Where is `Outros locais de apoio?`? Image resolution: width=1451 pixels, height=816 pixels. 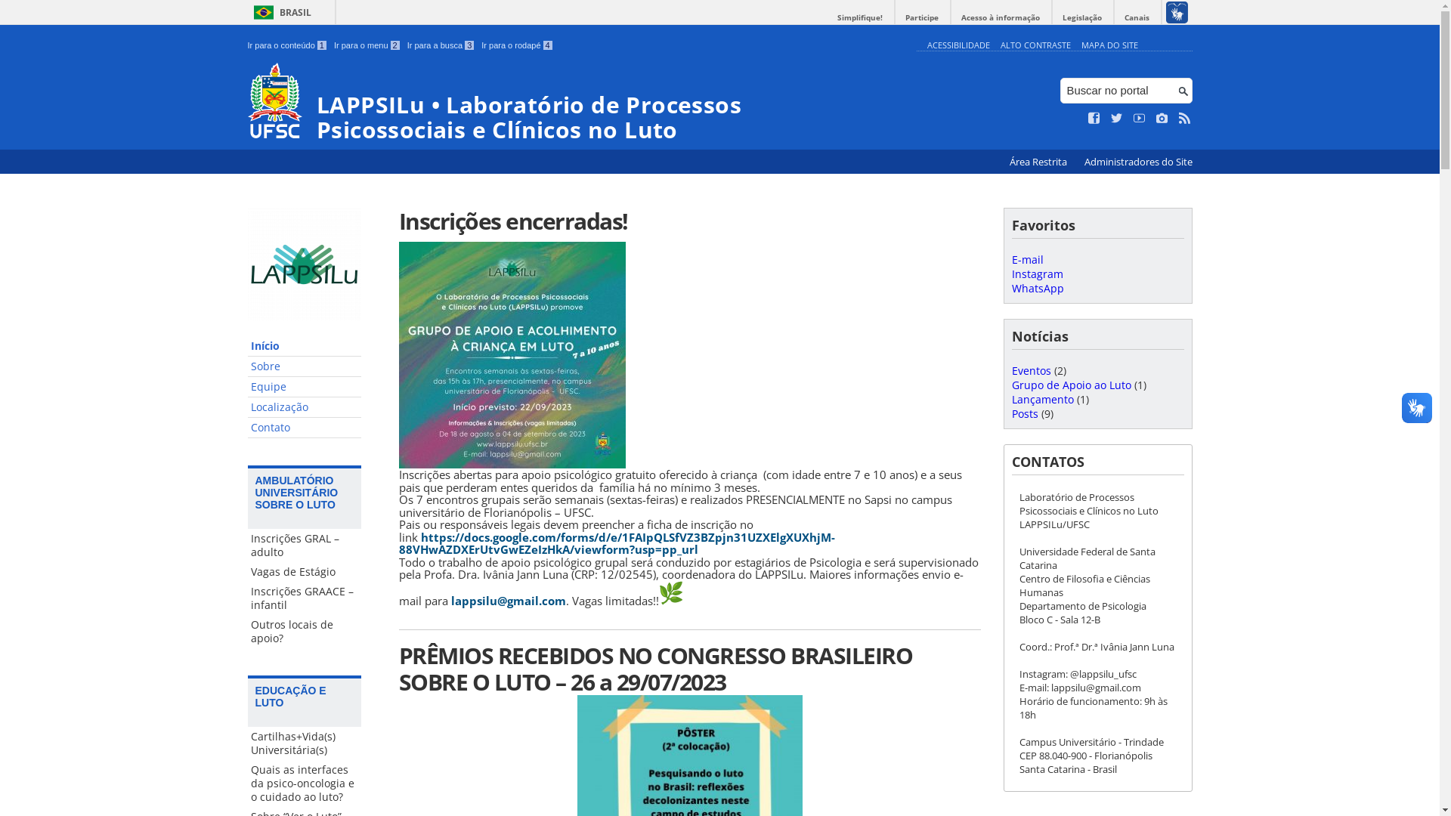
Outros locais de apoio? is located at coordinates (305, 632).